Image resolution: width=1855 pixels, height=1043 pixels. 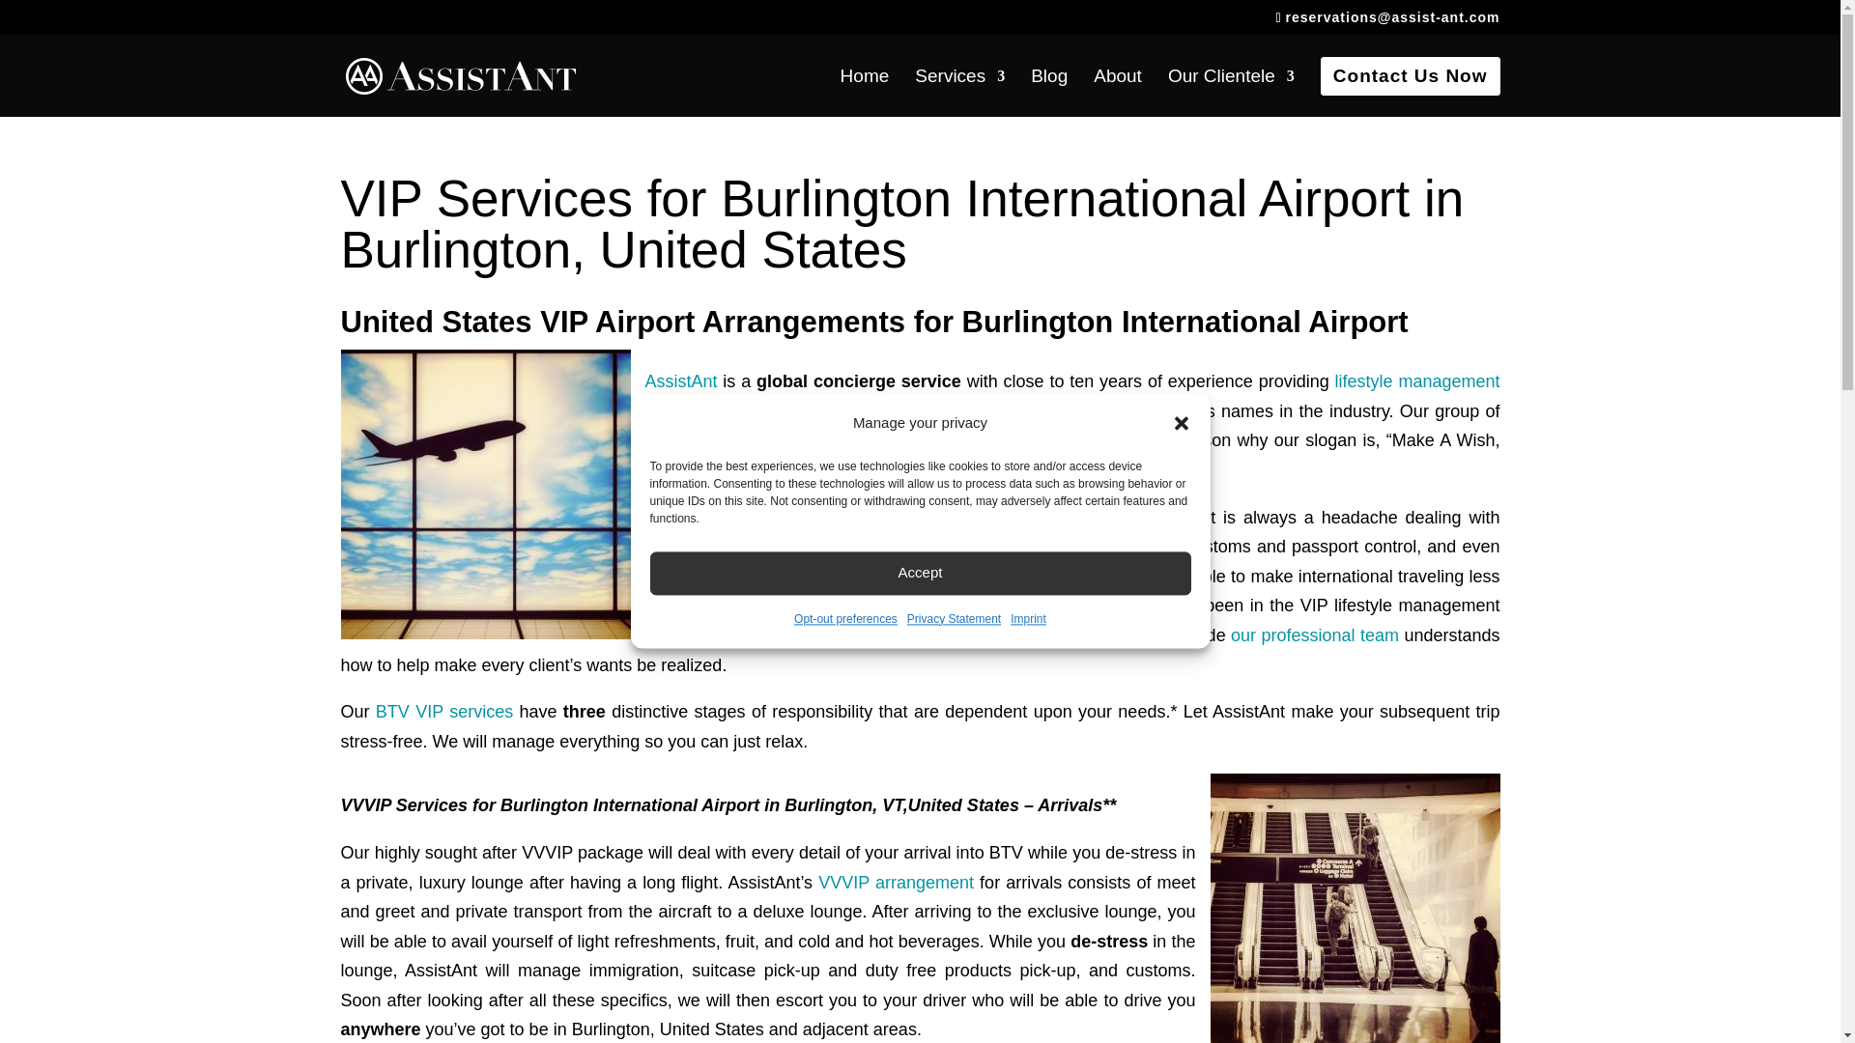 What do you see at coordinates (682, 381) in the screenshot?
I see `AssistAnt Global Concierge Service` at bounding box center [682, 381].